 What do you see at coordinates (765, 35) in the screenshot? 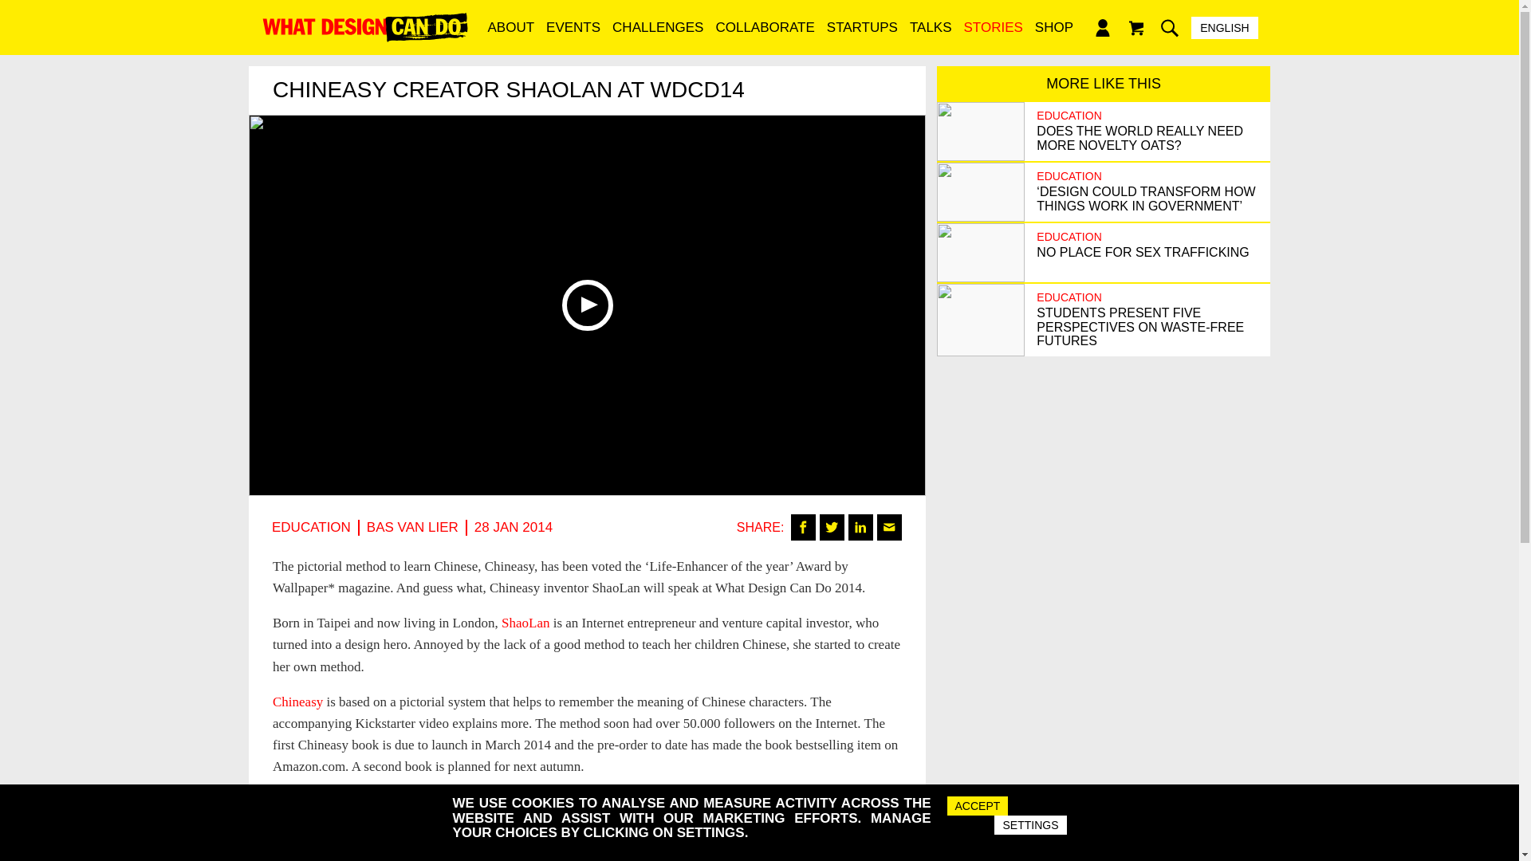
I see `COLLABORATE` at bounding box center [765, 35].